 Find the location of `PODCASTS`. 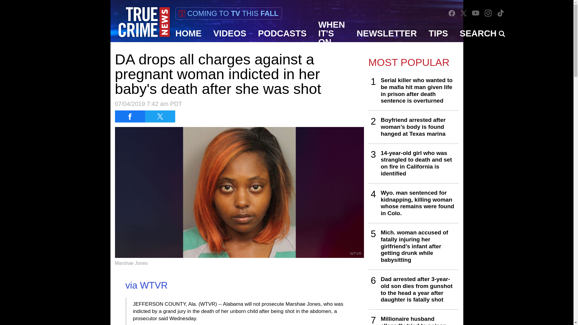

PODCASTS is located at coordinates (282, 33).